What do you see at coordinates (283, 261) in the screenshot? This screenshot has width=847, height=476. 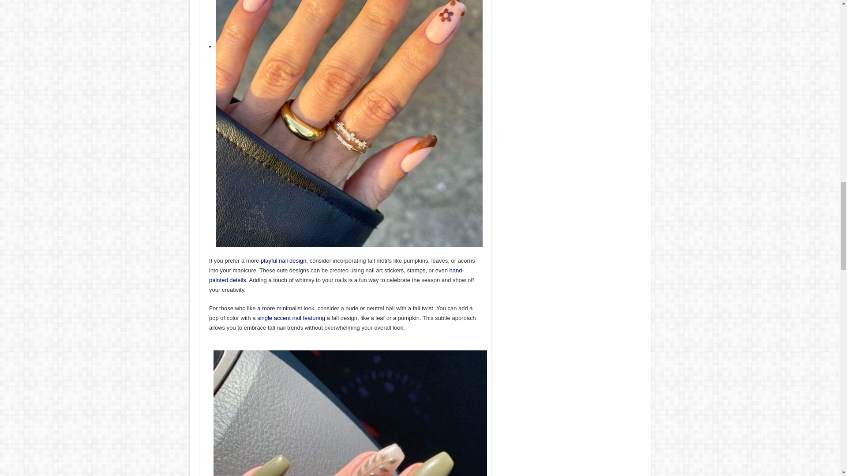 I see `playful nail design` at bounding box center [283, 261].